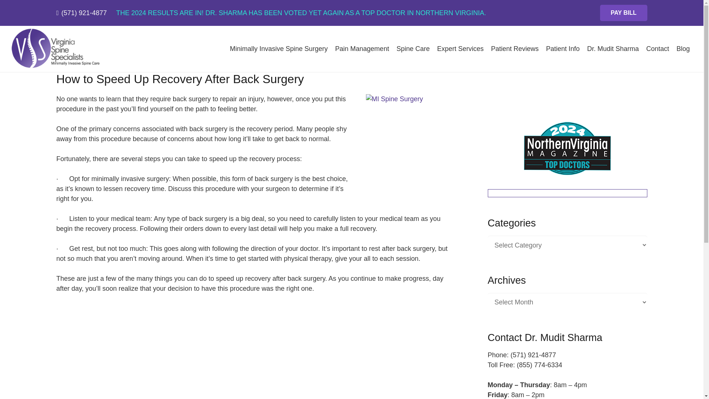  I want to click on PAY BILL, so click(623, 13).